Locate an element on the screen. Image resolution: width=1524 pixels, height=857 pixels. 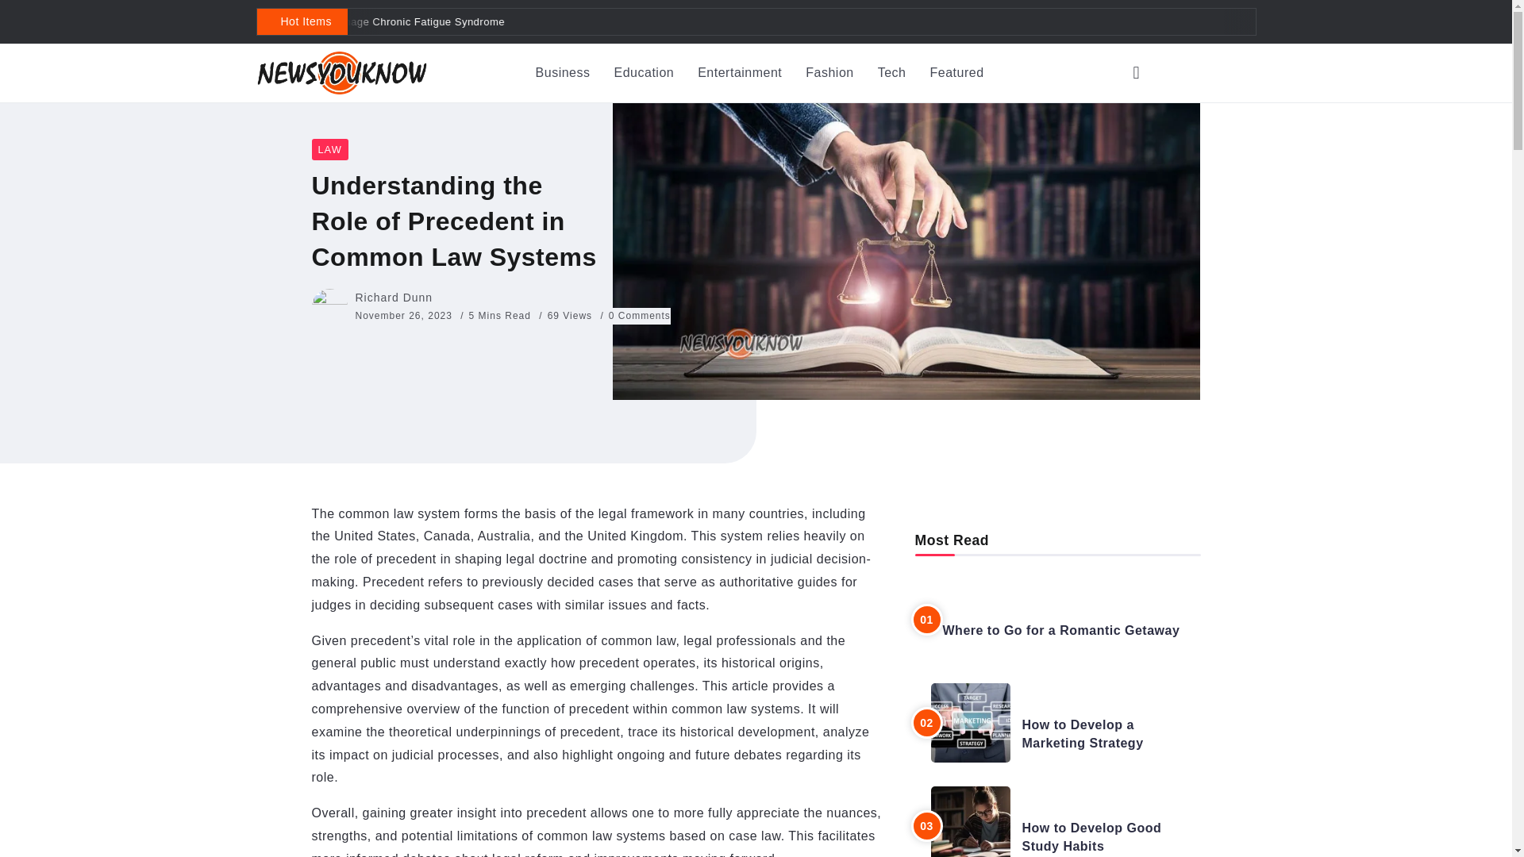
Richard Dunn is located at coordinates (394, 298).